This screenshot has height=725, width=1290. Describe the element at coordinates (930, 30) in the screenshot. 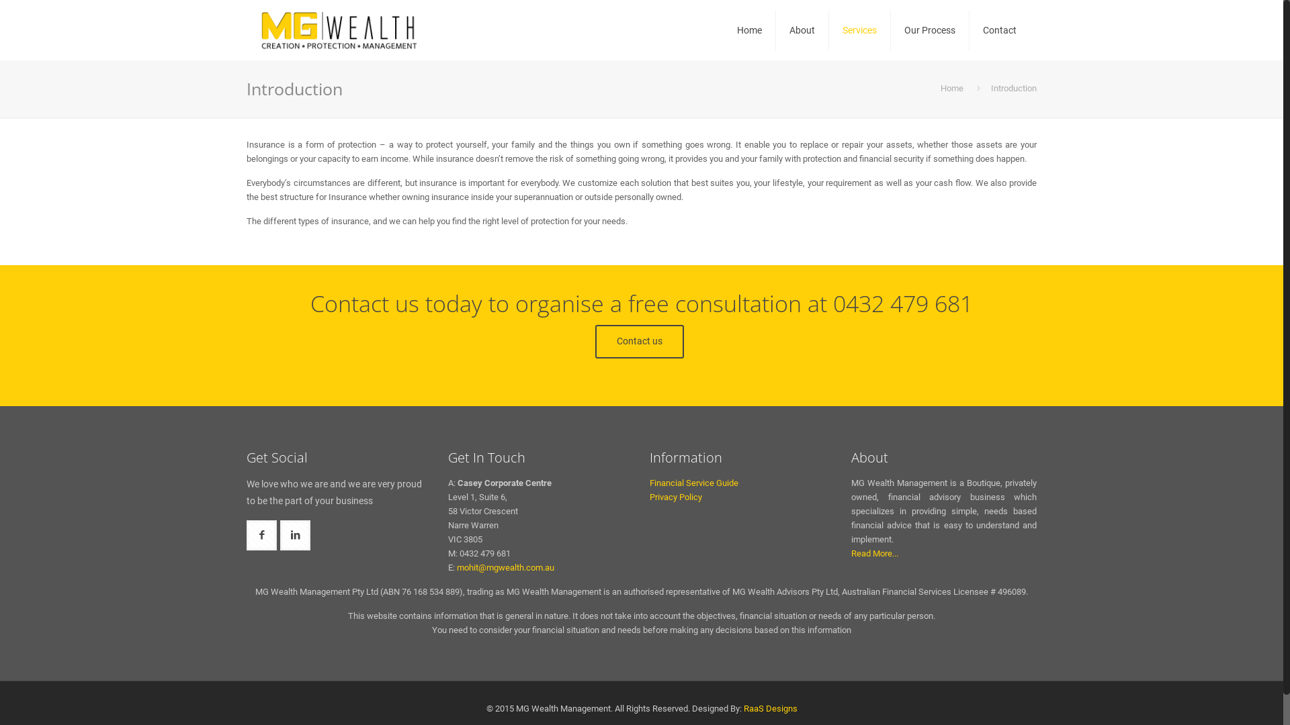

I see `Our Process` at that location.